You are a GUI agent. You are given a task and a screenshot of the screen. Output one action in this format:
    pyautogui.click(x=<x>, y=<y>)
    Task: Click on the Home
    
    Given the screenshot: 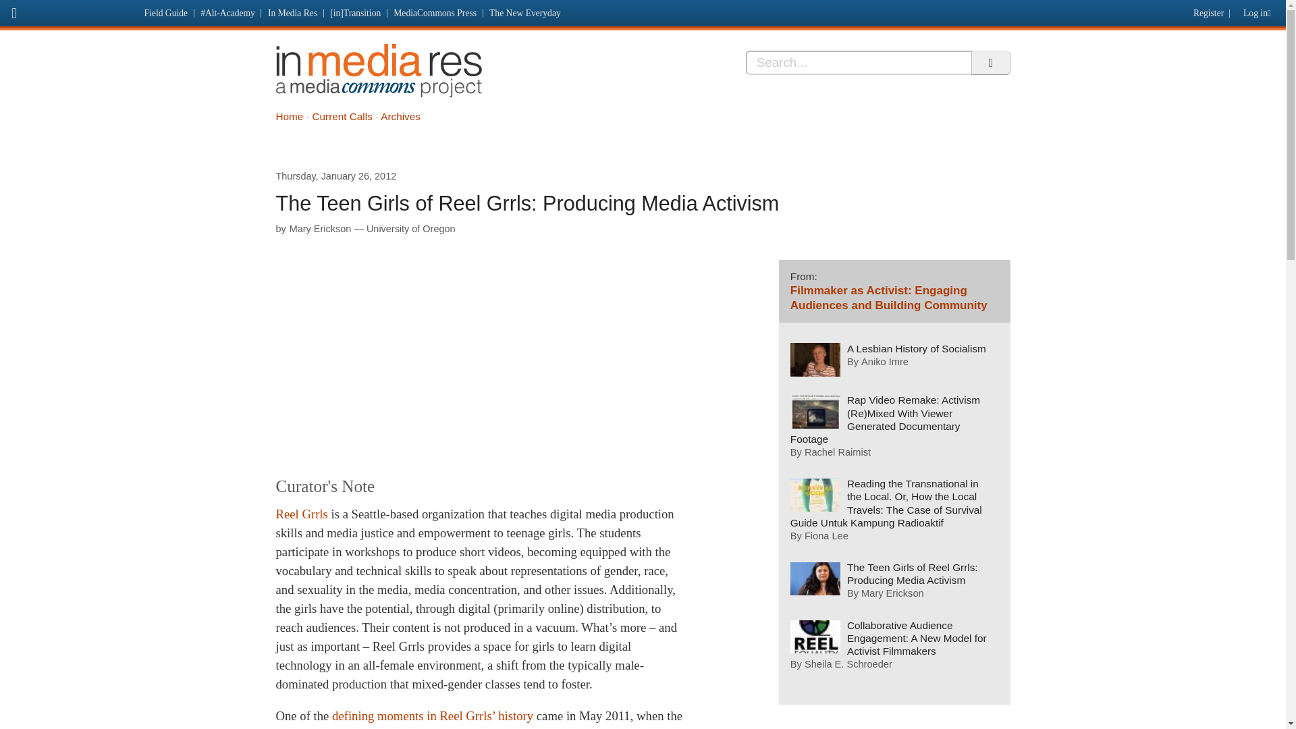 What is the action you would take?
    pyautogui.click(x=289, y=116)
    